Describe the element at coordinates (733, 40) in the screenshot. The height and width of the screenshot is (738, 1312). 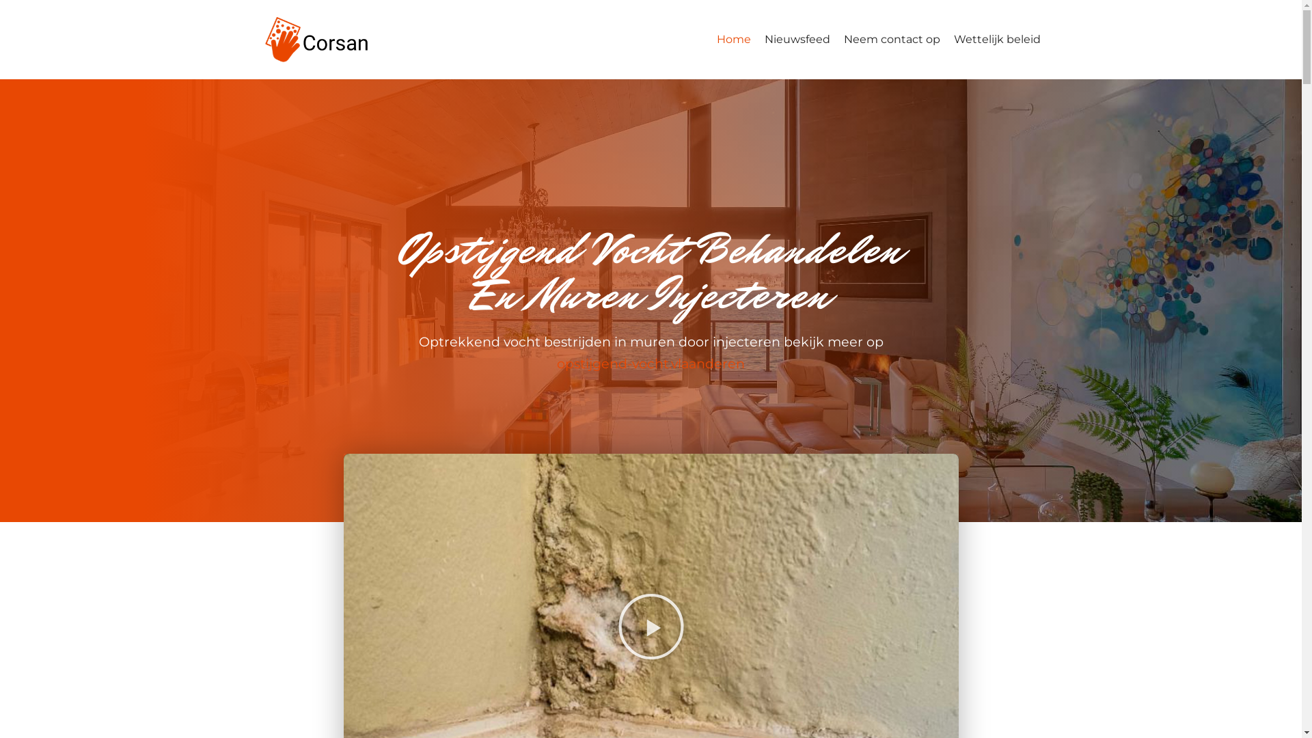
I see `Home` at that location.